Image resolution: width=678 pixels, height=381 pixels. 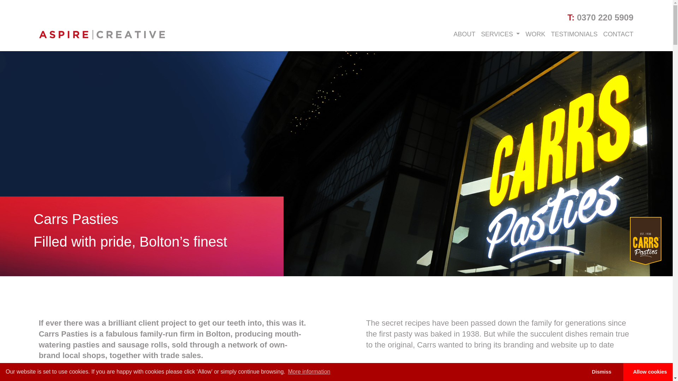 I want to click on SERVICES, so click(x=500, y=35).